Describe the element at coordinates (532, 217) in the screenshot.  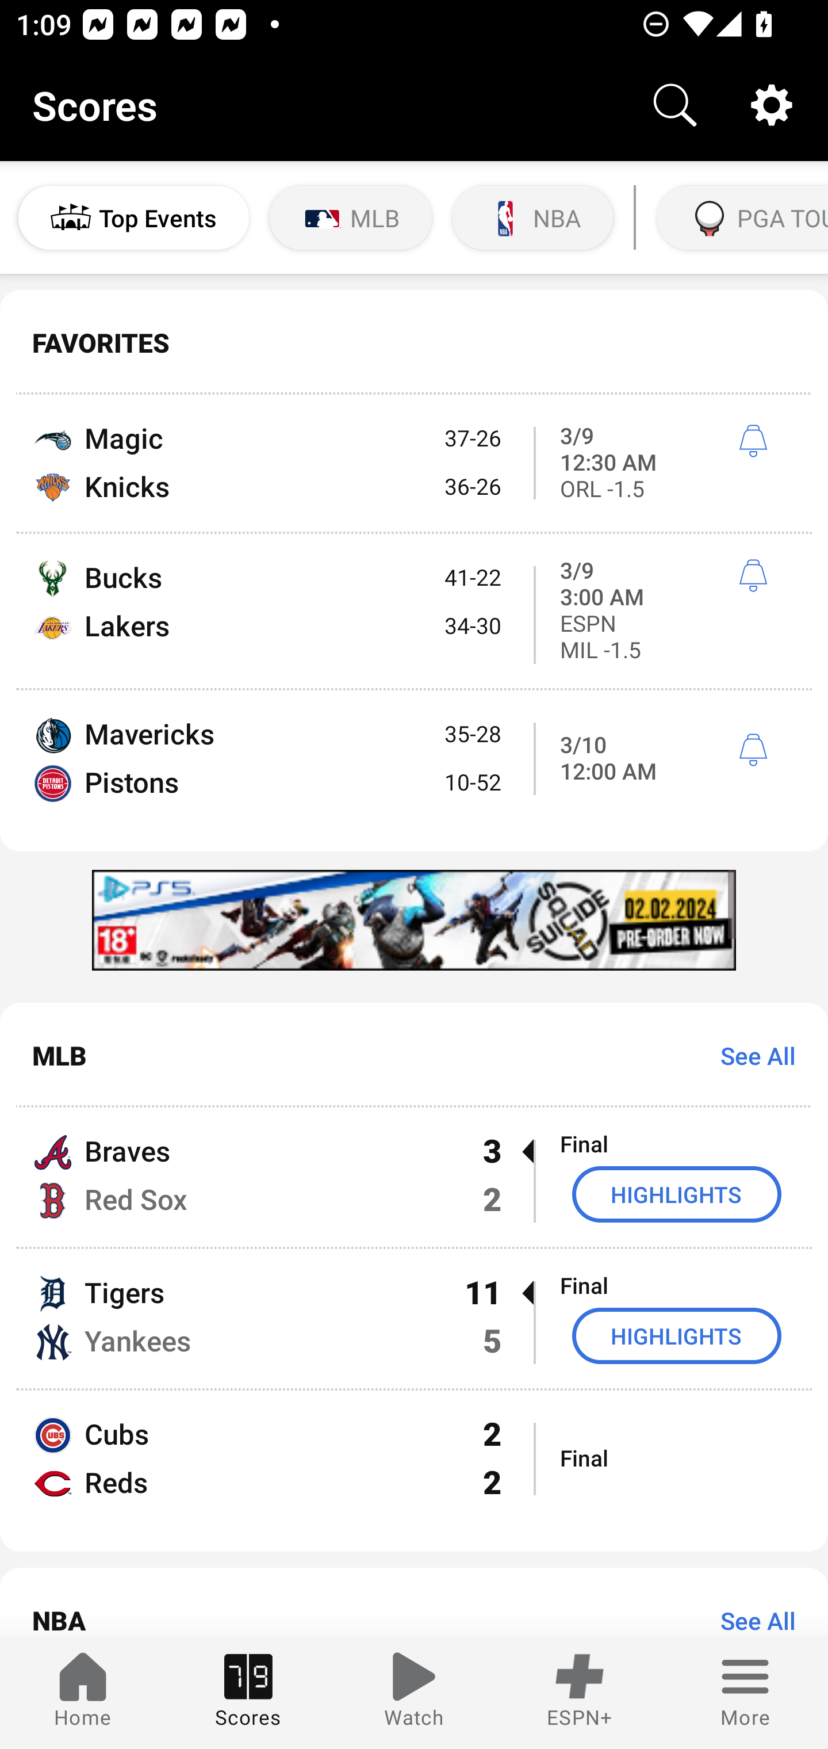
I see `NBA` at that location.